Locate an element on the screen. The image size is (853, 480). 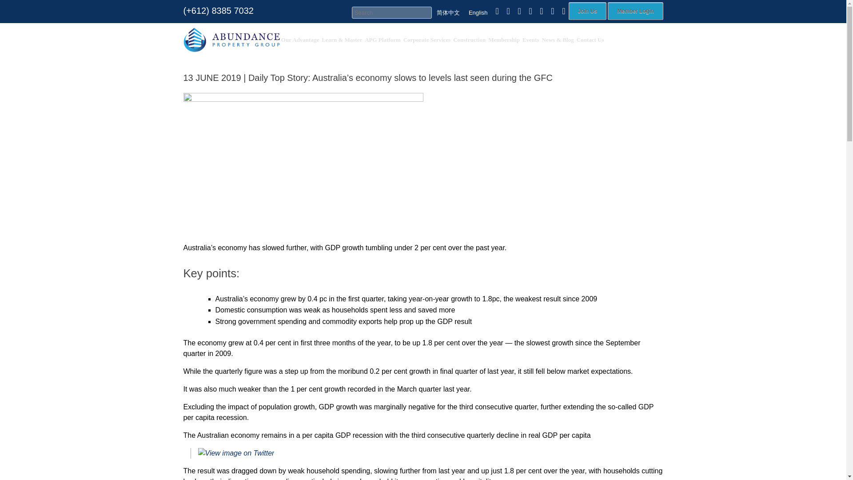
View image on Twitter is located at coordinates (236, 453).